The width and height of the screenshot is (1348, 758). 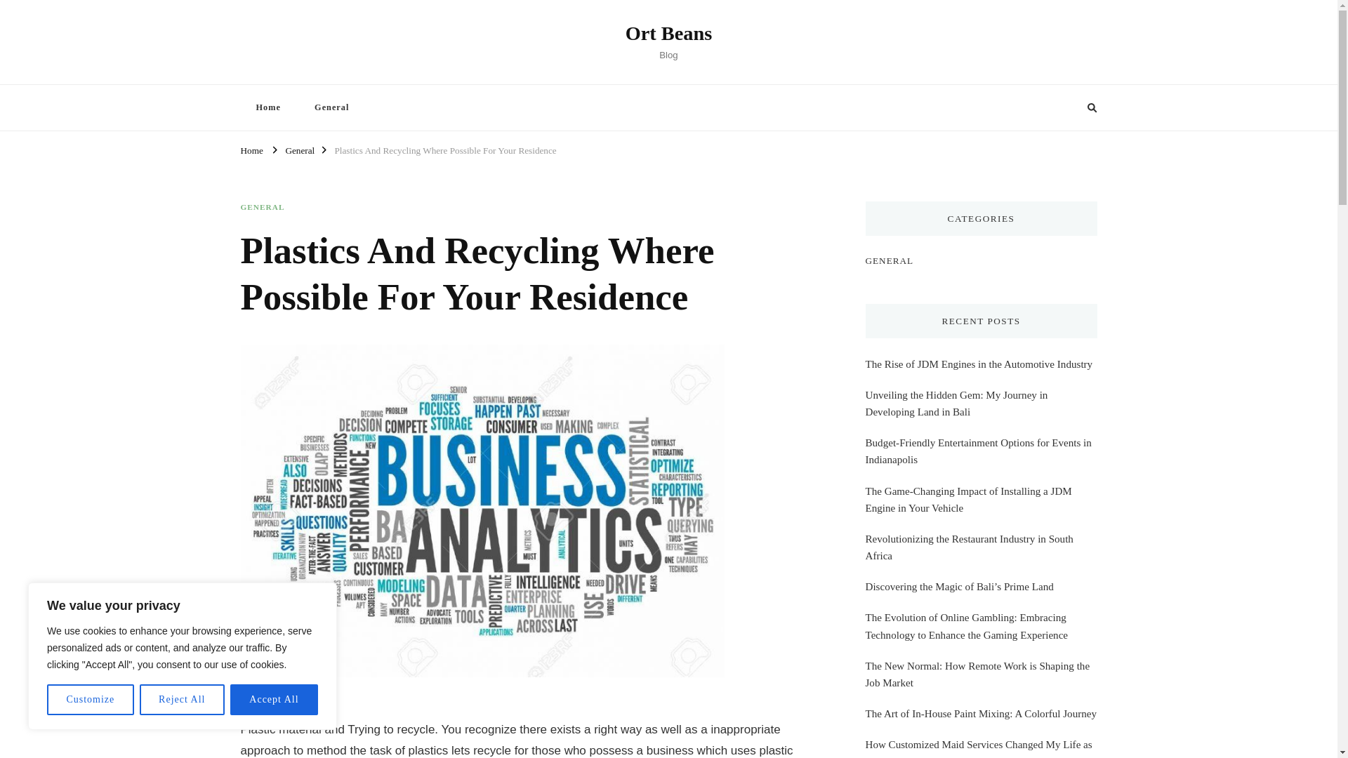 I want to click on Home, so click(x=251, y=149).